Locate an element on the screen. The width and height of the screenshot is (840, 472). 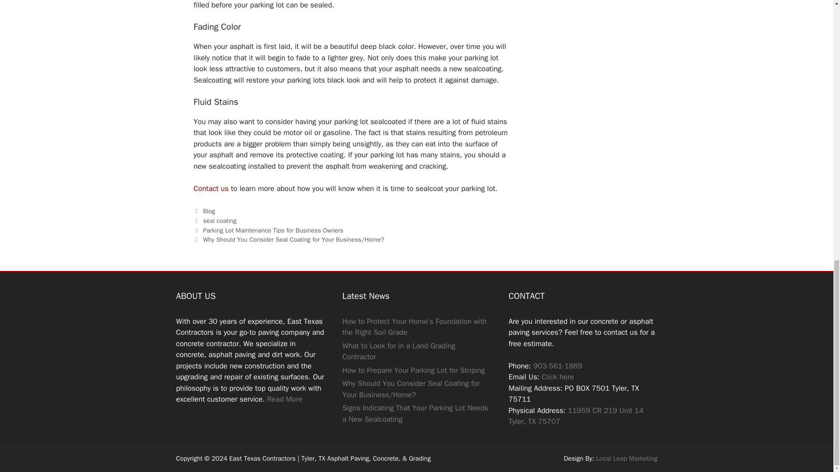
Click here is located at coordinates (557, 377).